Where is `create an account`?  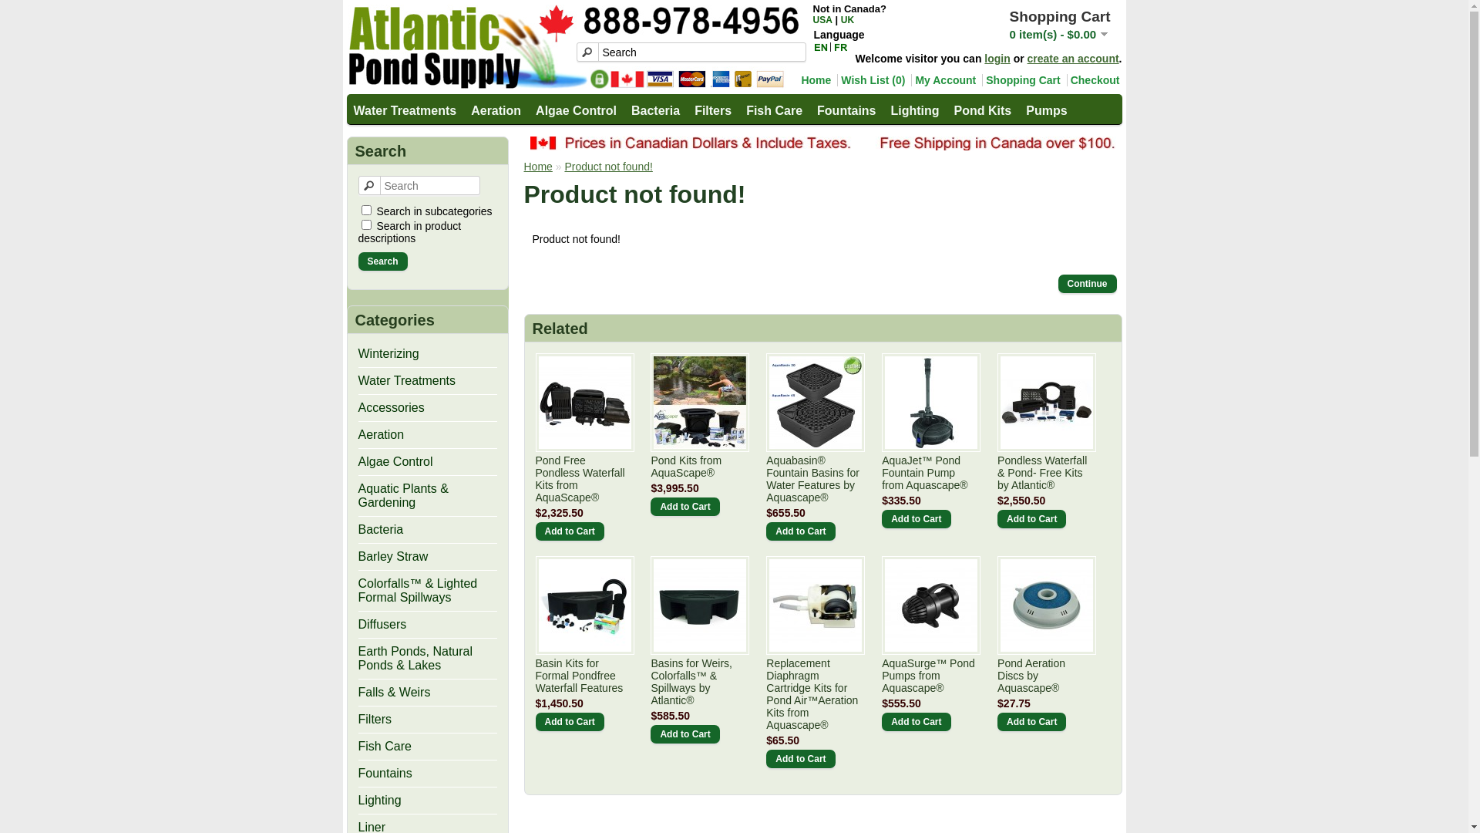
create an account is located at coordinates (1073, 59).